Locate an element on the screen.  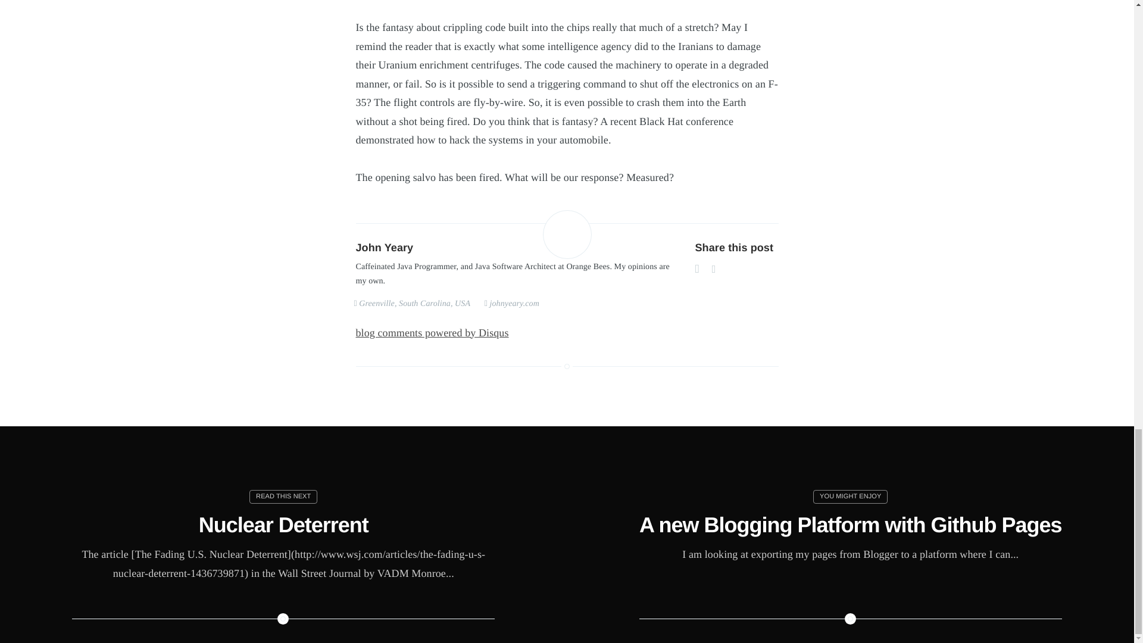
blog comments powered by Disqus is located at coordinates (432, 332).